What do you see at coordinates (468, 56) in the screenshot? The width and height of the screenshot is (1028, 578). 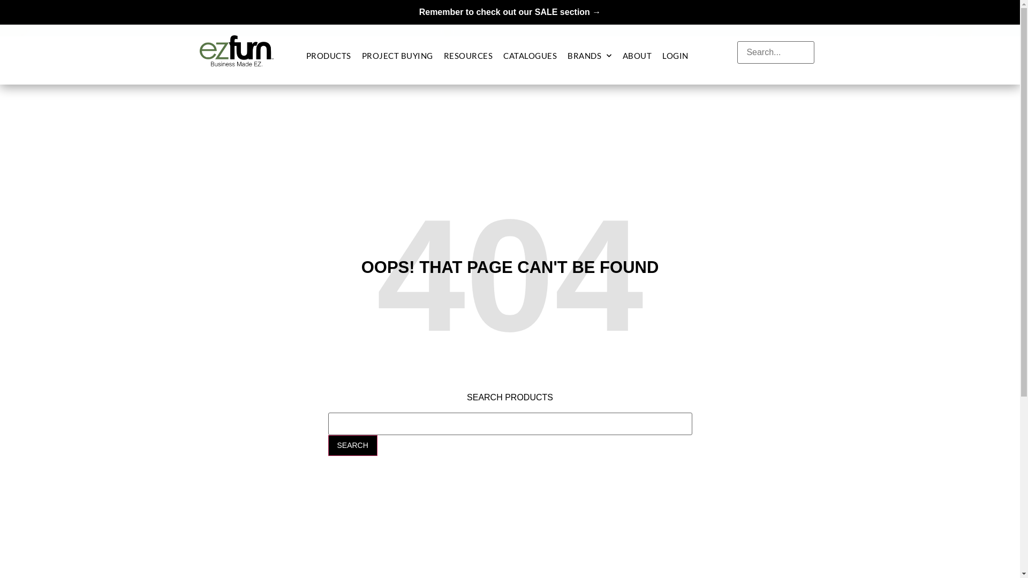 I see `RESOURCES` at bounding box center [468, 56].